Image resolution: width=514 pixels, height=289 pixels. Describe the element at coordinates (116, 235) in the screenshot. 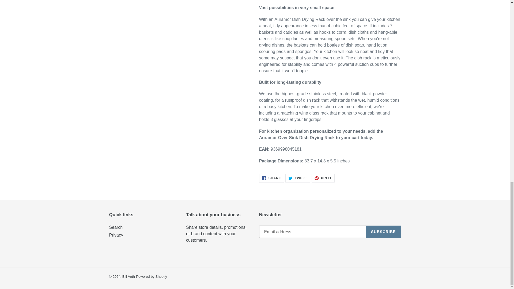

I see `Powered by Shopify` at that location.